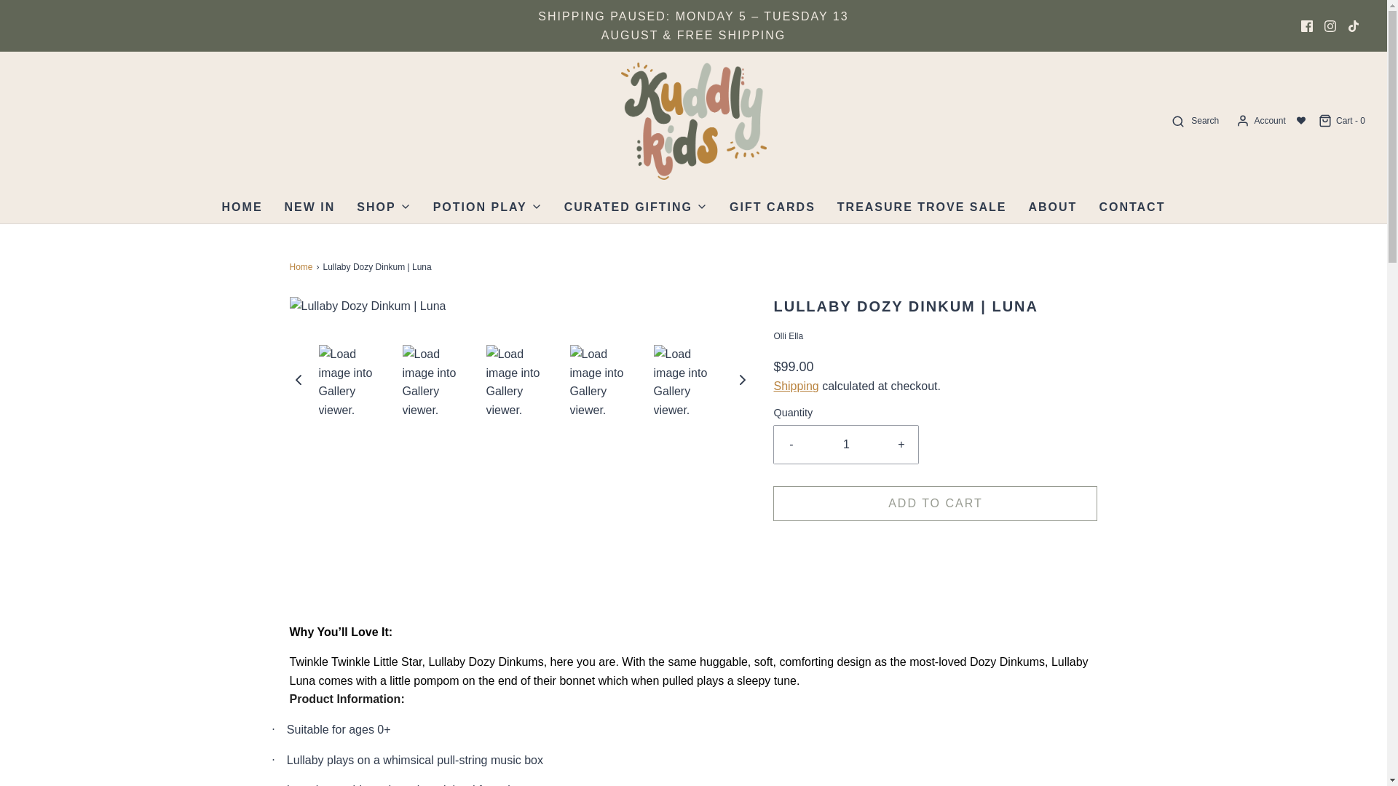 This screenshot has height=786, width=1398. Describe the element at coordinates (1306, 26) in the screenshot. I see `FACEBOOK ICON` at that location.